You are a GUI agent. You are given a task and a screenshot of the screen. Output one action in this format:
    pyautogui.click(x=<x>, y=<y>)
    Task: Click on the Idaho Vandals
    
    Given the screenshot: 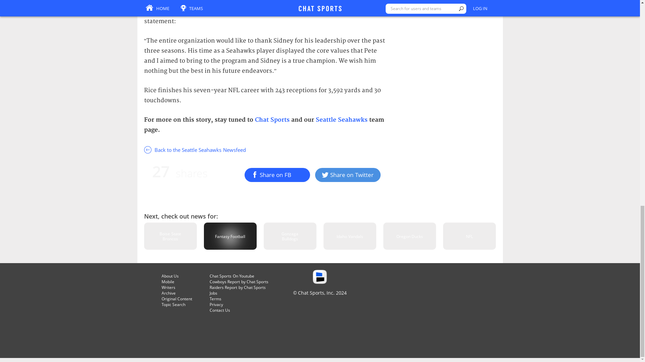 What is the action you would take?
    pyautogui.click(x=350, y=236)
    